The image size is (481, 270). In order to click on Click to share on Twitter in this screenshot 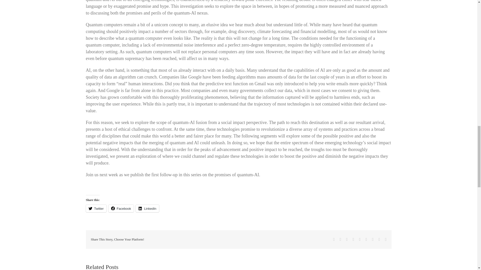, I will do `click(96, 208)`.